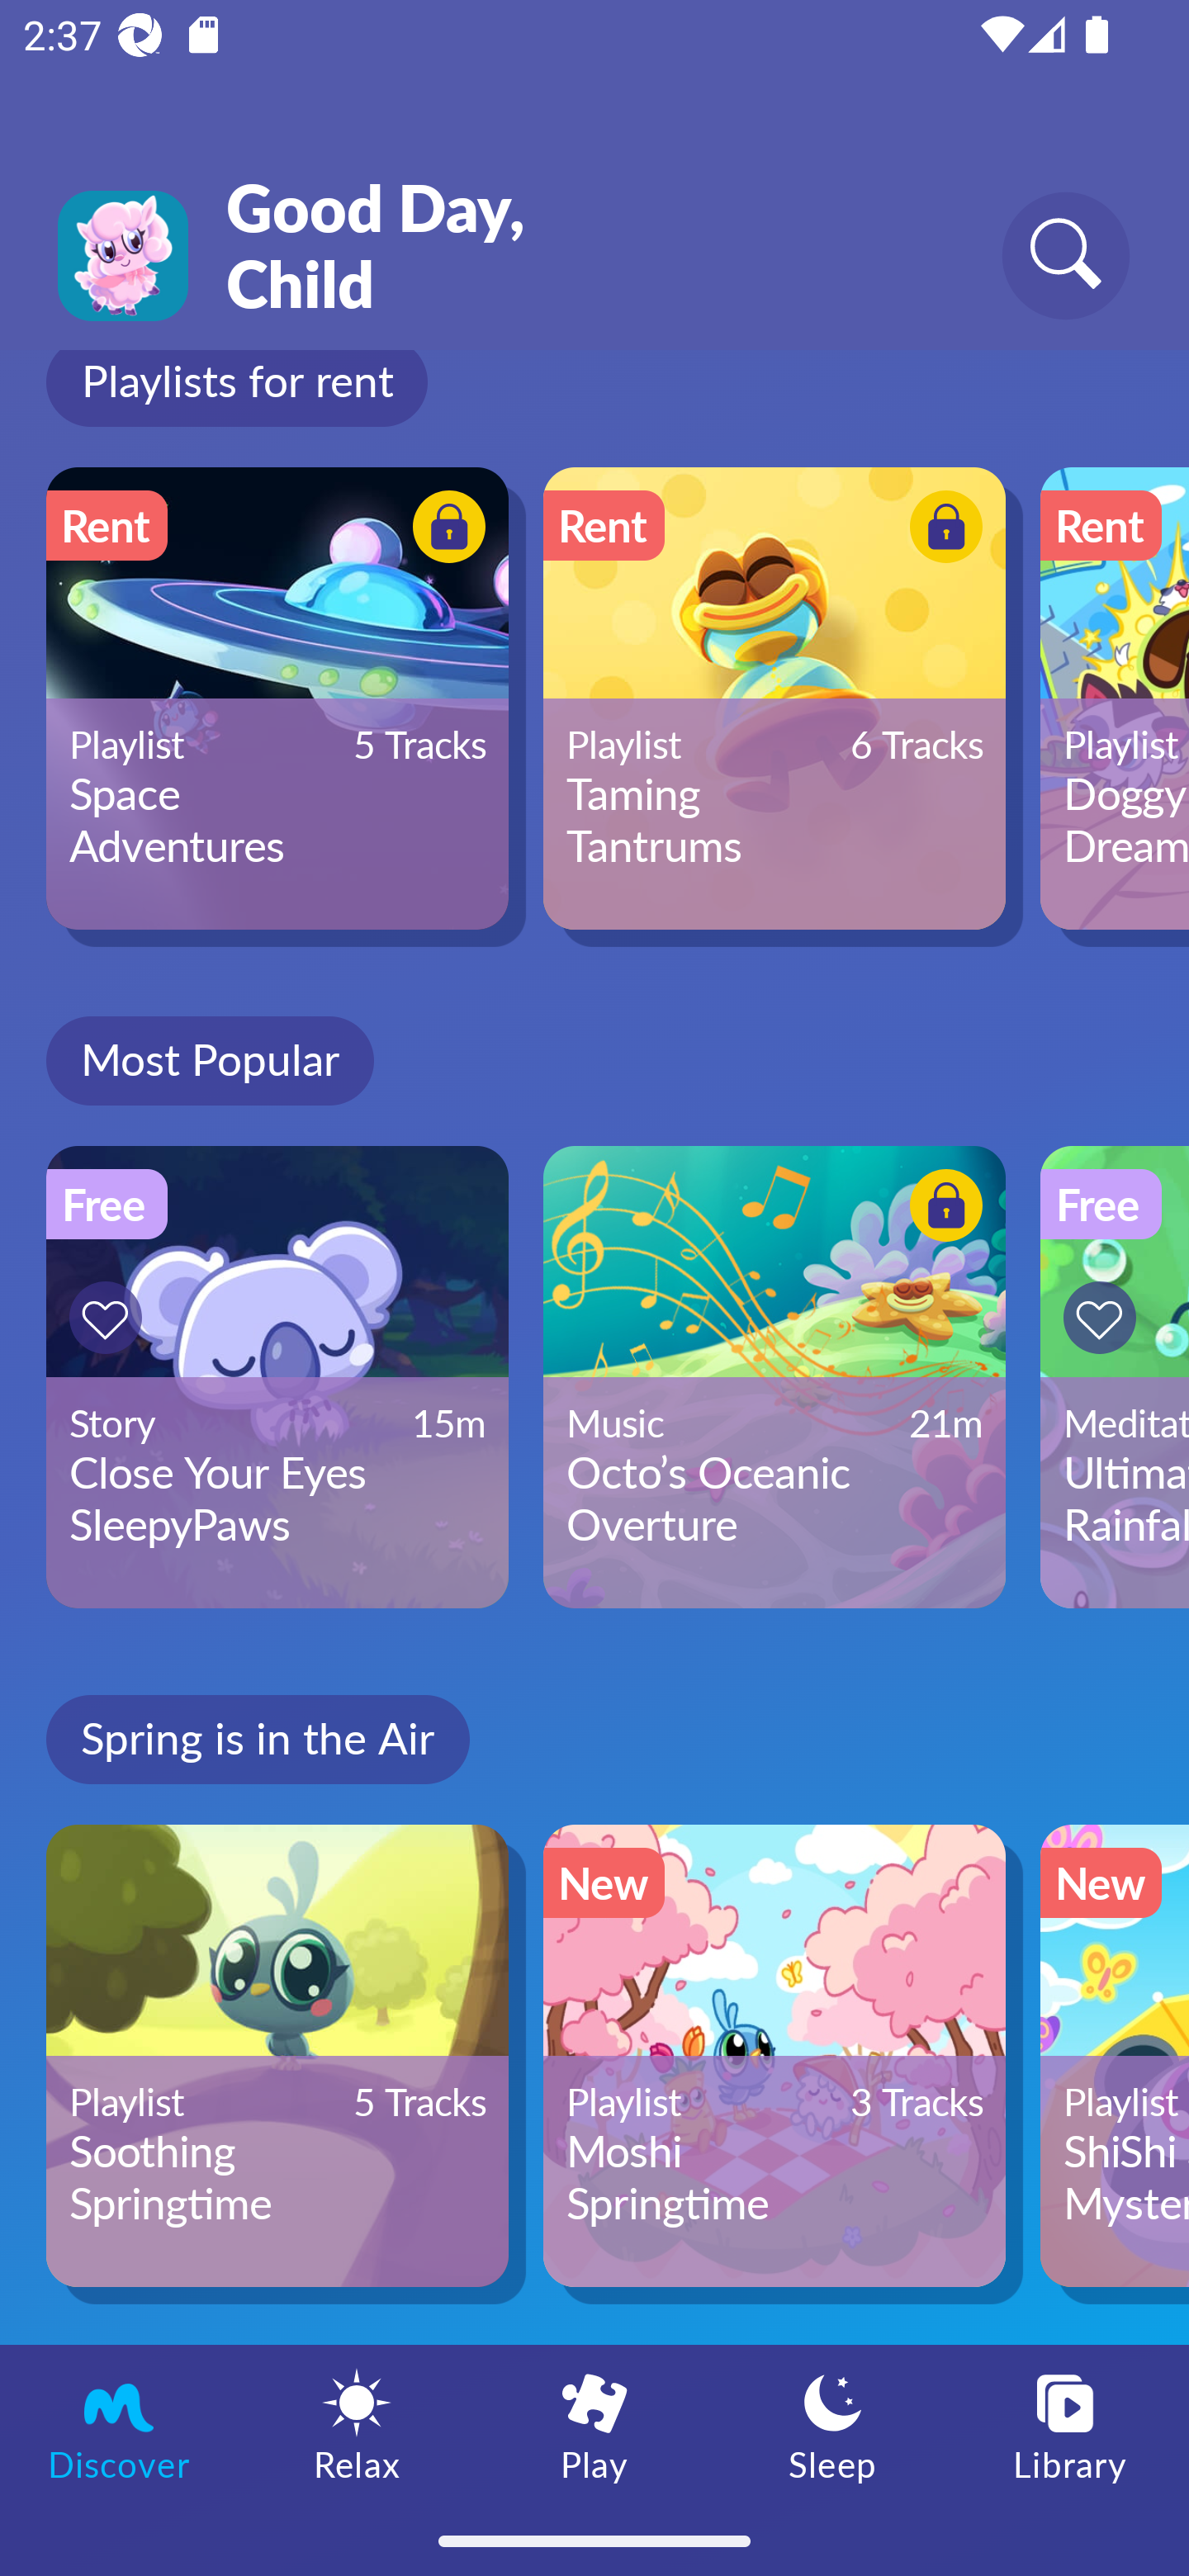 The width and height of the screenshot is (1189, 2576). Describe the element at coordinates (444, 530) in the screenshot. I see `Button` at that location.